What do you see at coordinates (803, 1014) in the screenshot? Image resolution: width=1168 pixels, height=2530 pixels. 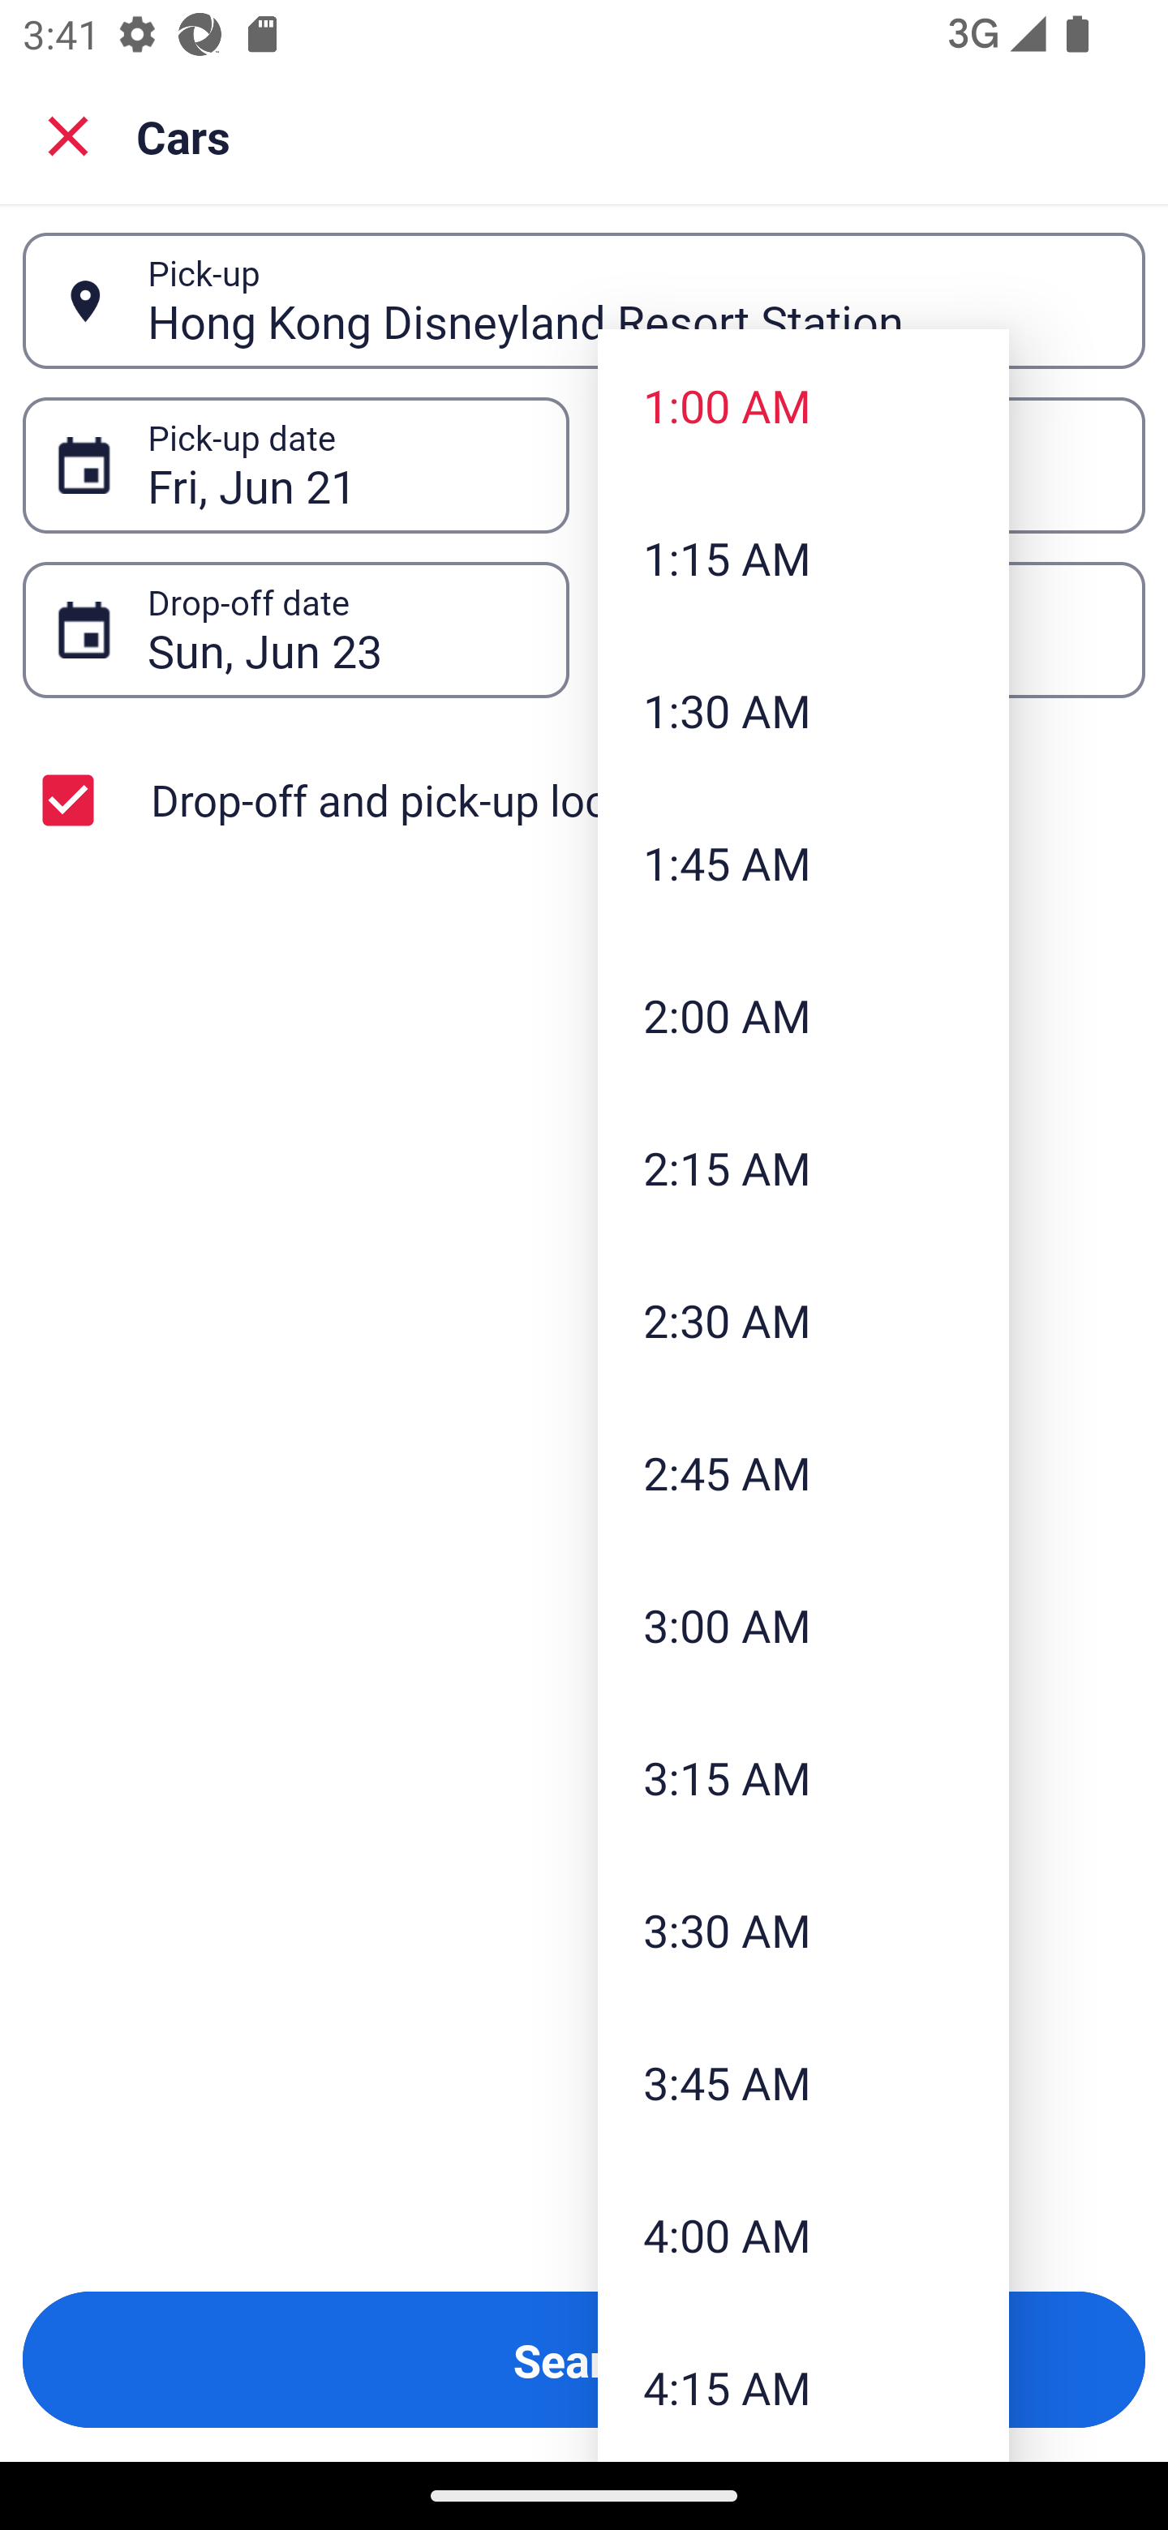 I see `2:00 AM` at bounding box center [803, 1014].